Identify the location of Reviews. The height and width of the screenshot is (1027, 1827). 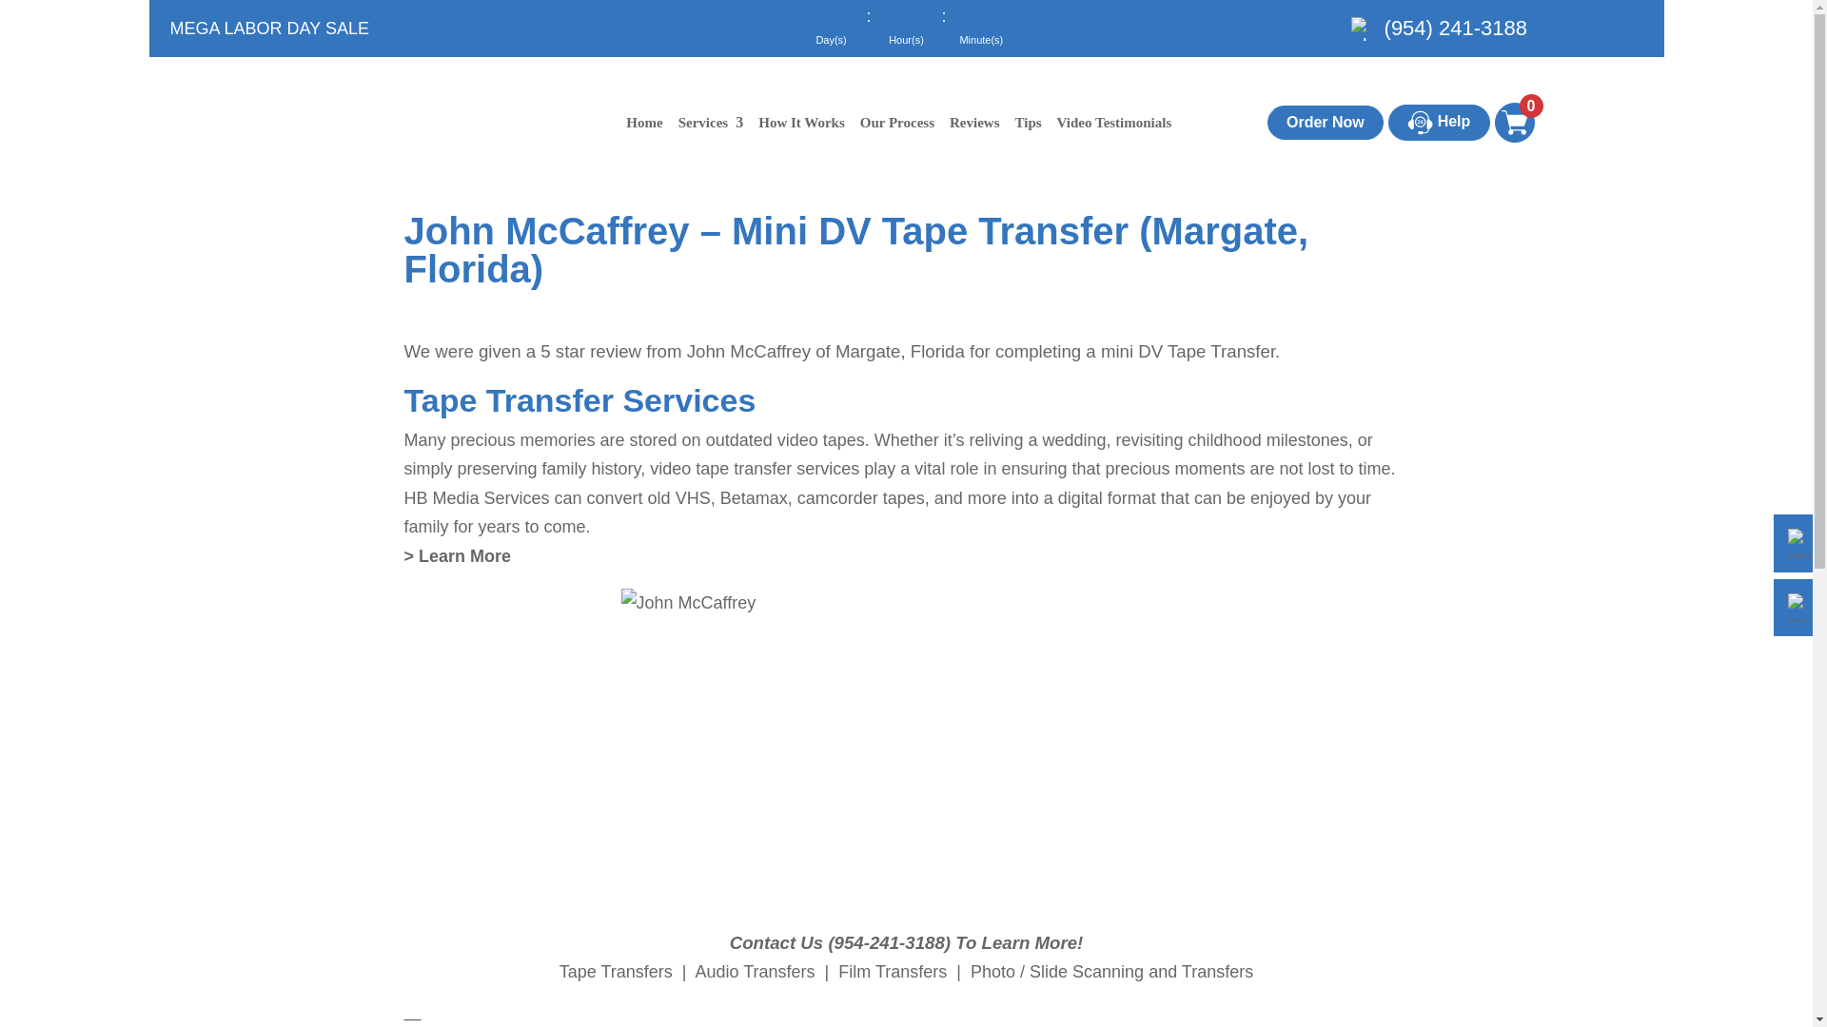
(974, 123).